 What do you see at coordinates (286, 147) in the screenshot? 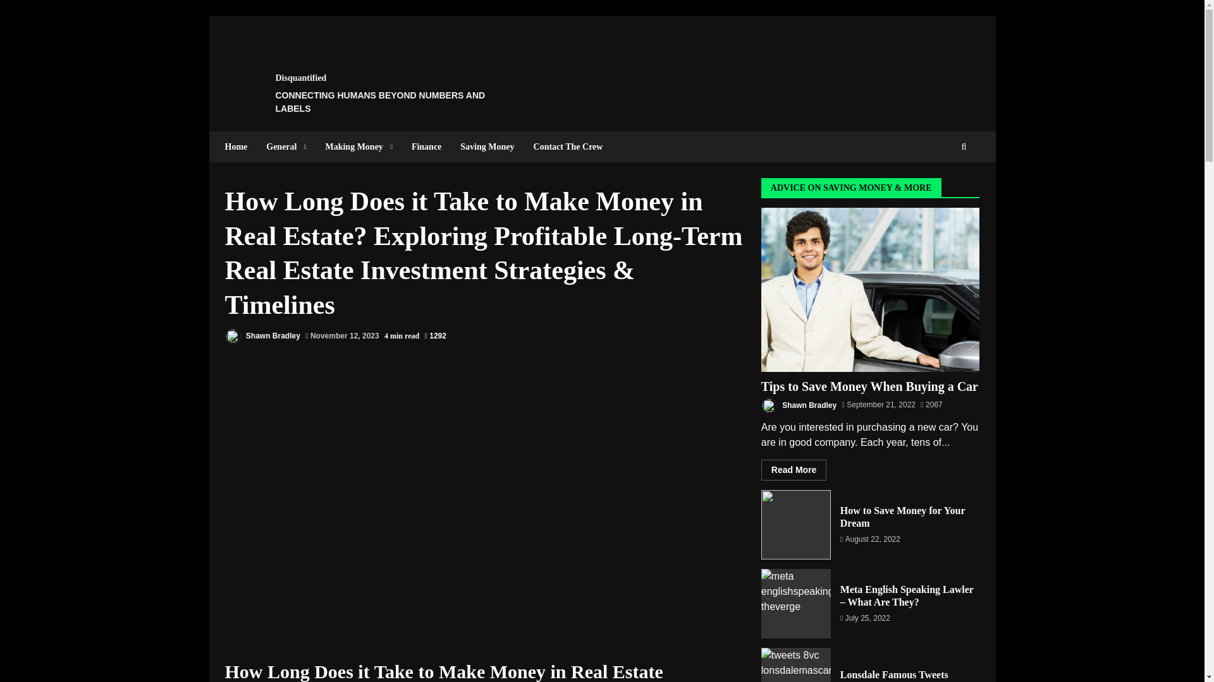
I see `General` at bounding box center [286, 147].